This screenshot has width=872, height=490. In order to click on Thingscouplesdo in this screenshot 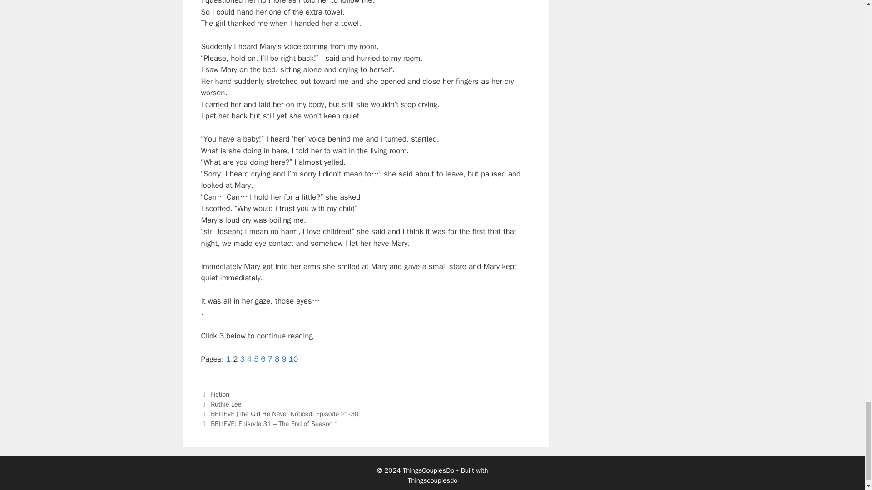, I will do `click(433, 480)`.